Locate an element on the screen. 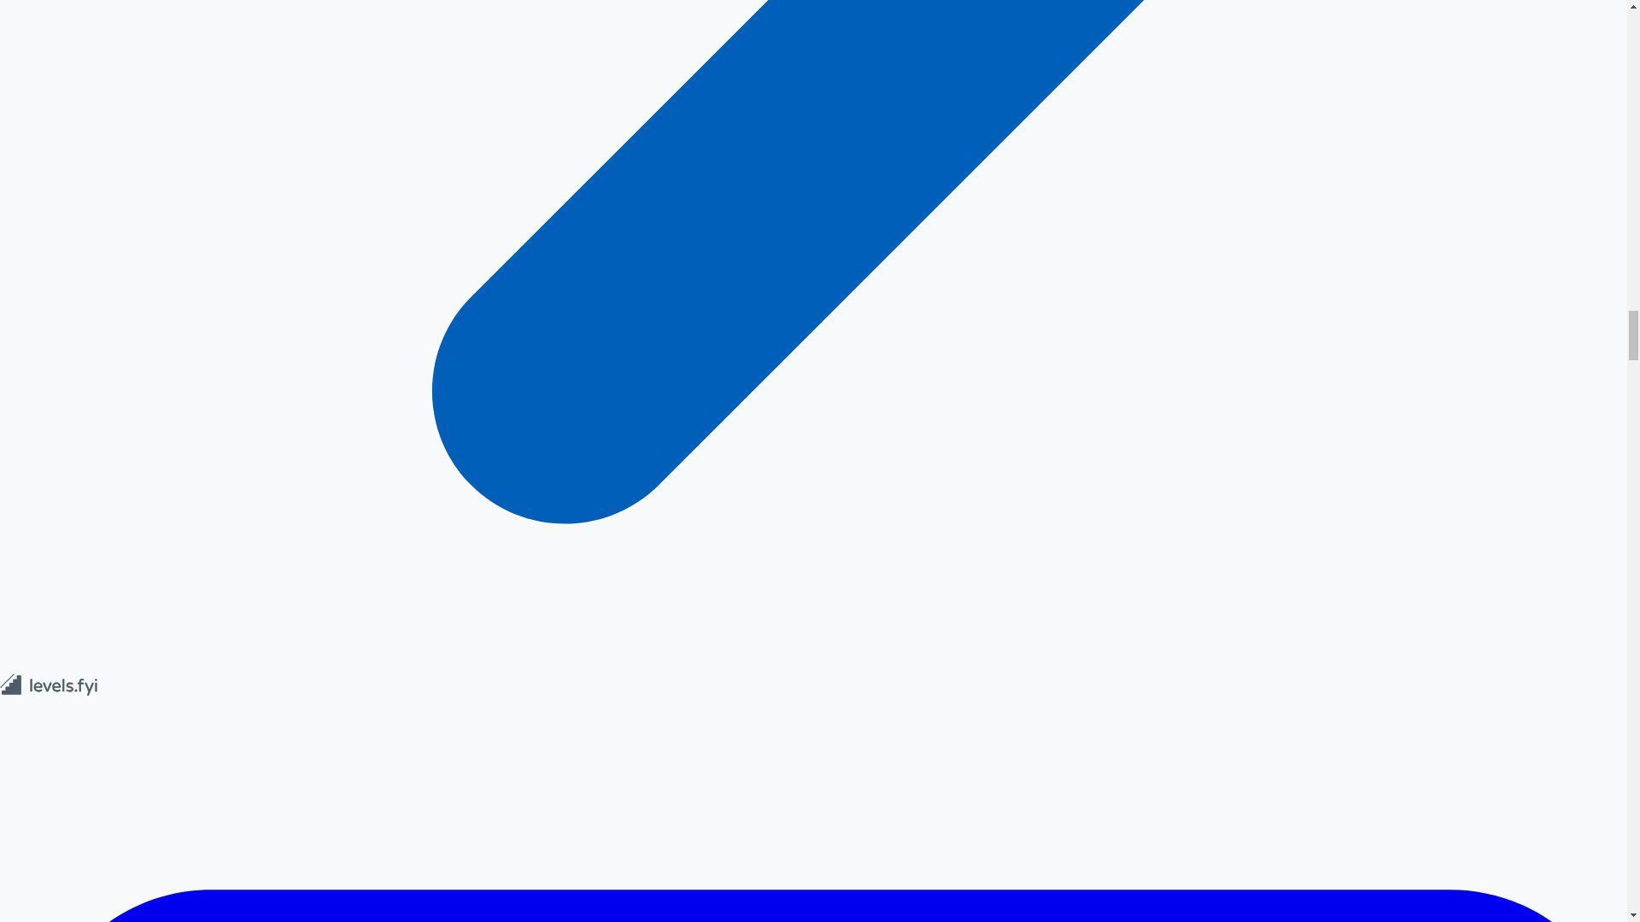  Levels FYI Logo is located at coordinates (50, 685).